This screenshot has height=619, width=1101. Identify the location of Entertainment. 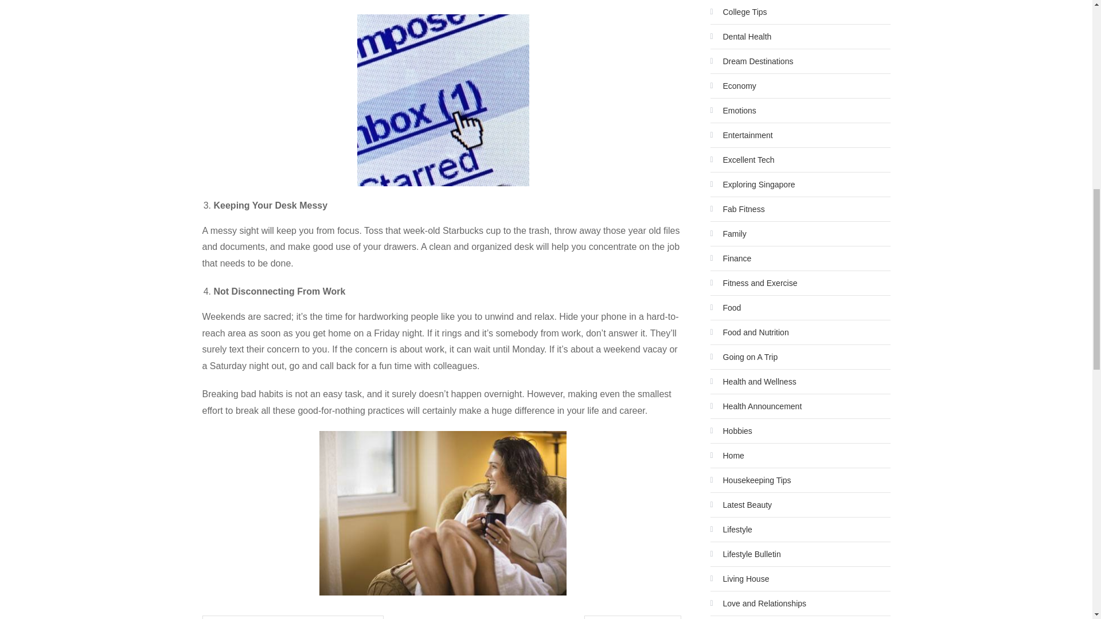
(741, 135).